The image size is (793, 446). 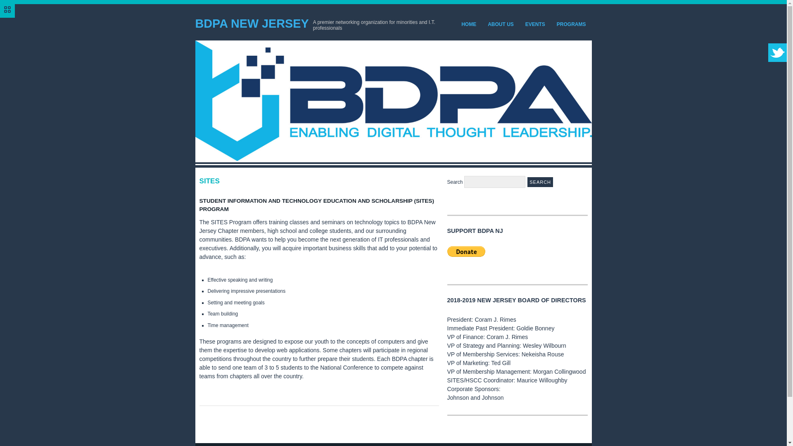 What do you see at coordinates (535, 24) in the screenshot?
I see `EVENTS` at bounding box center [535, 24].